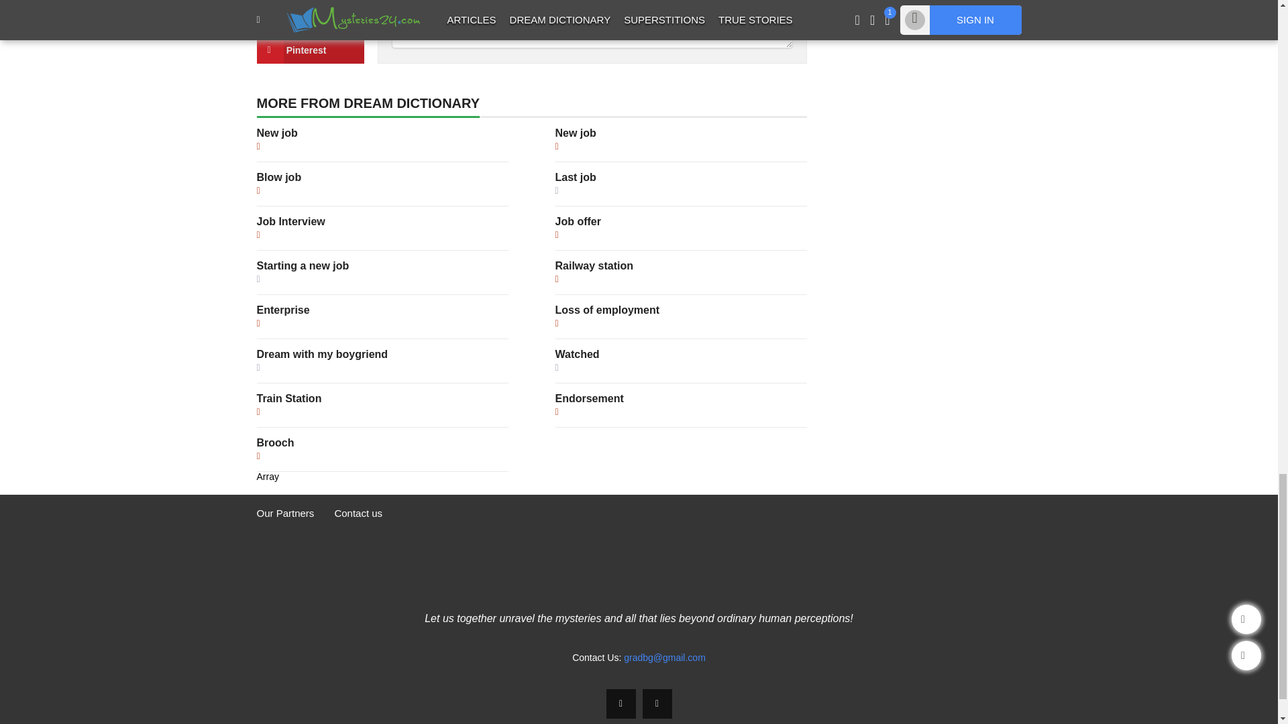 This screenshot has width=1288, height=724. What do you see at coordinates (290, 221) in the screenshot?
I see `Job Interview` at bounding box center [290, 221].